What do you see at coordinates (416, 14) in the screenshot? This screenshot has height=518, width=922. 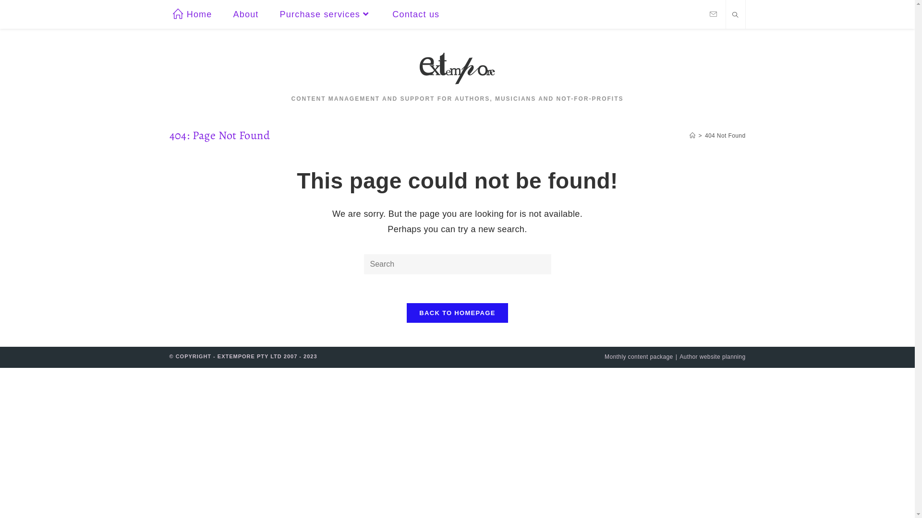 I see `Contact us` at bounding box center [416, 14].